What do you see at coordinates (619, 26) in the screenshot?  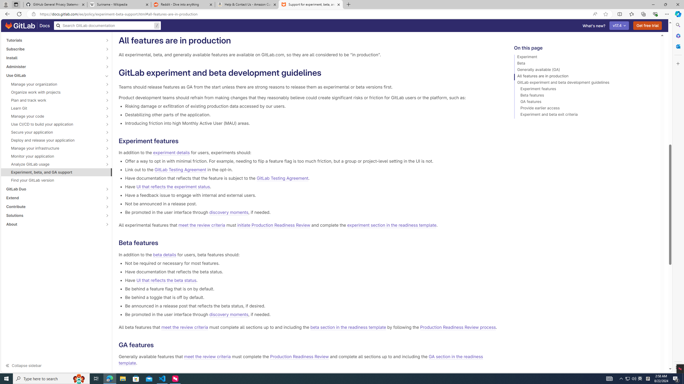 I see `v17.4` at bounding box center [619, 26].